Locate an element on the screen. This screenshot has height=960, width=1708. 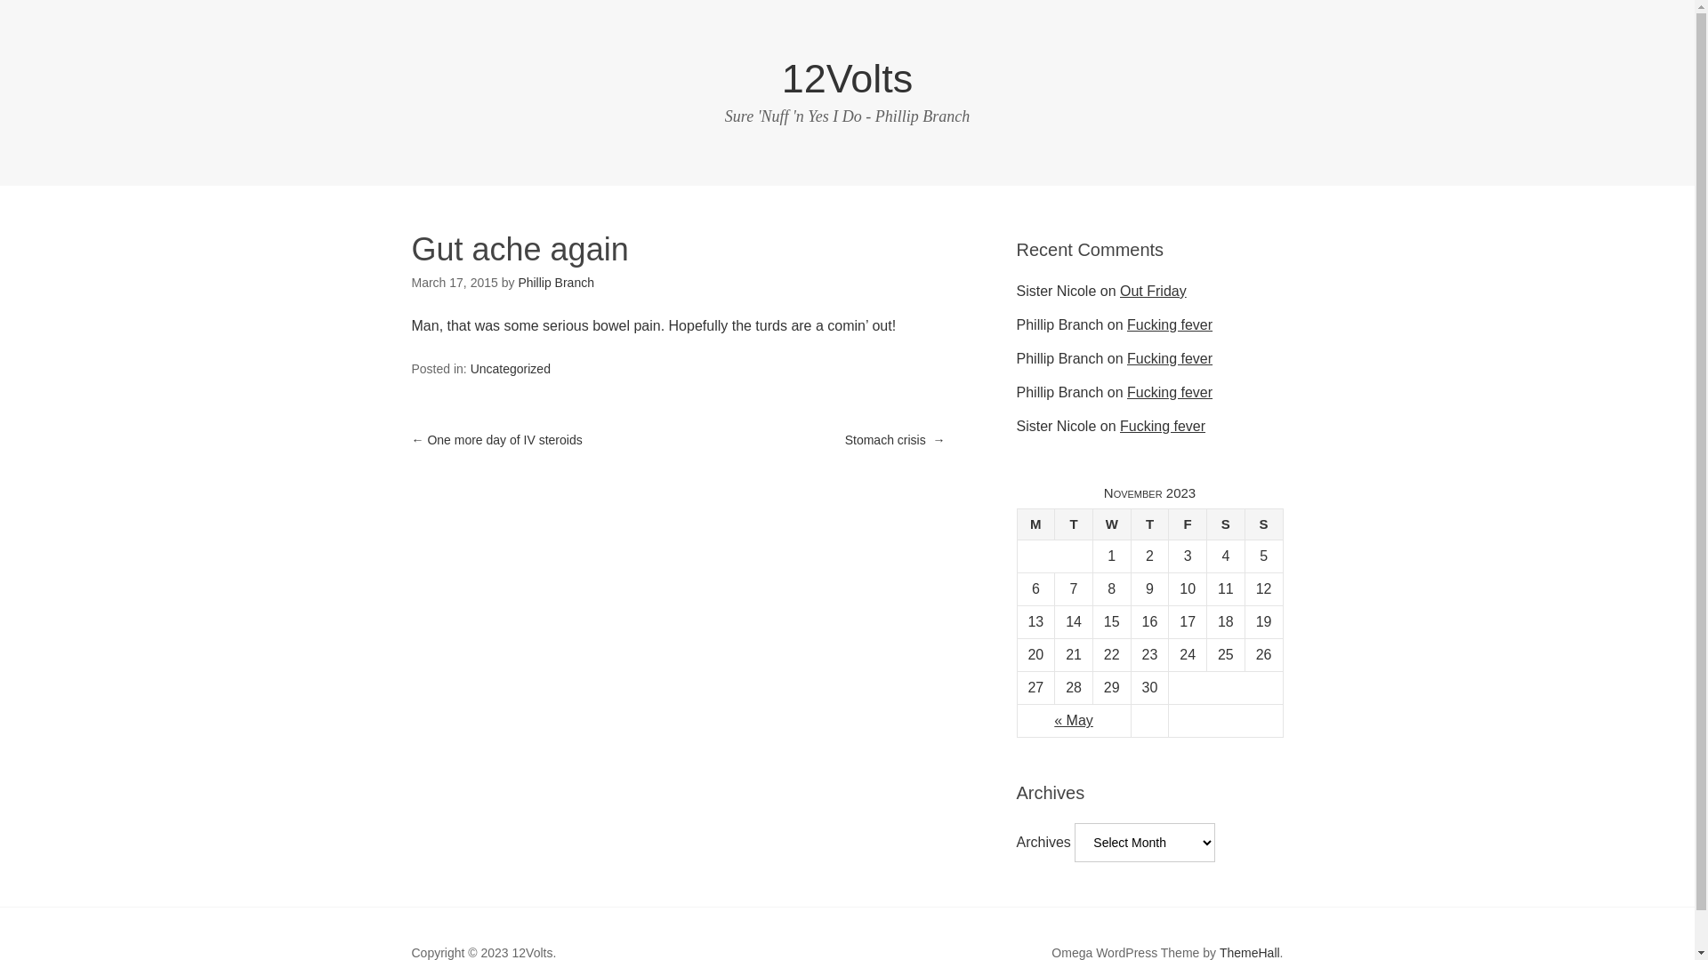
Fucking fever is located at coordinates (1170, 359).